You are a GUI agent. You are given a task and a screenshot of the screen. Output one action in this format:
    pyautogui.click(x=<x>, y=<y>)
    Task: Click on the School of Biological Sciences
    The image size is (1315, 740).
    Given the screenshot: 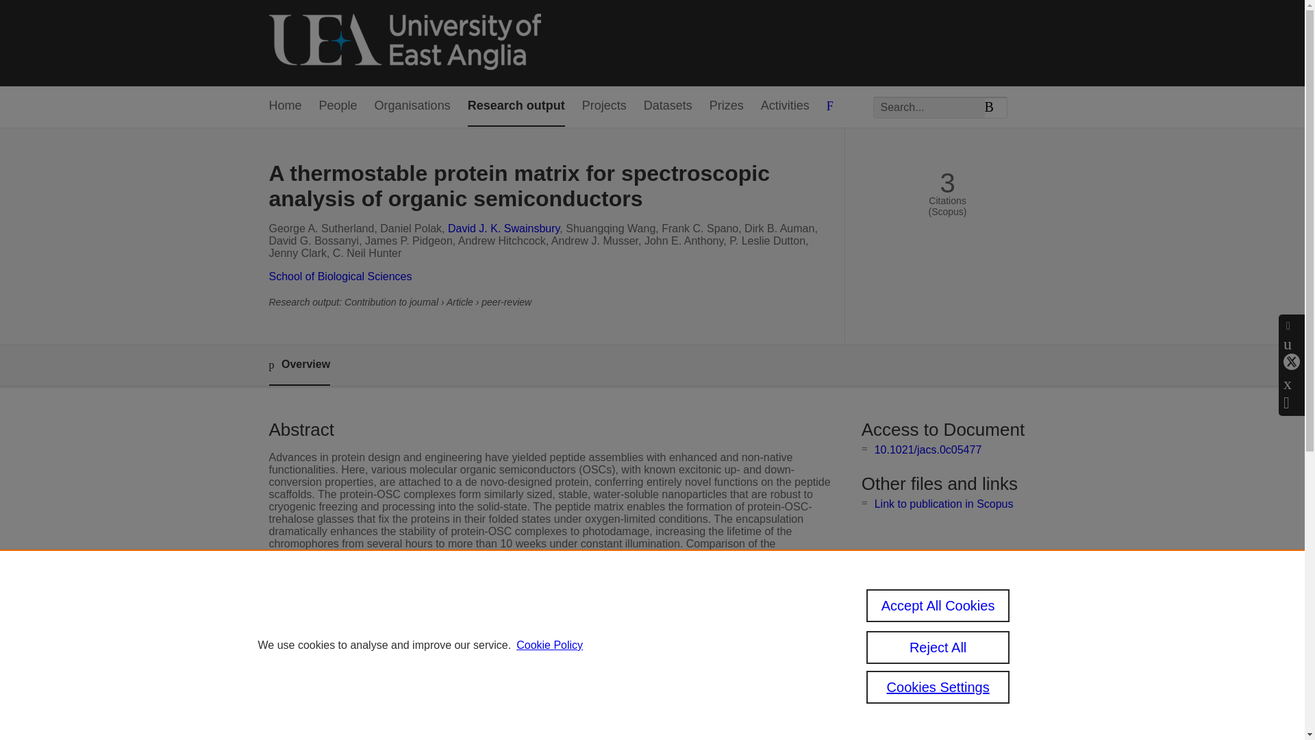 What is the action you would take?
    pyautogui.click(x=340, y=276)
    